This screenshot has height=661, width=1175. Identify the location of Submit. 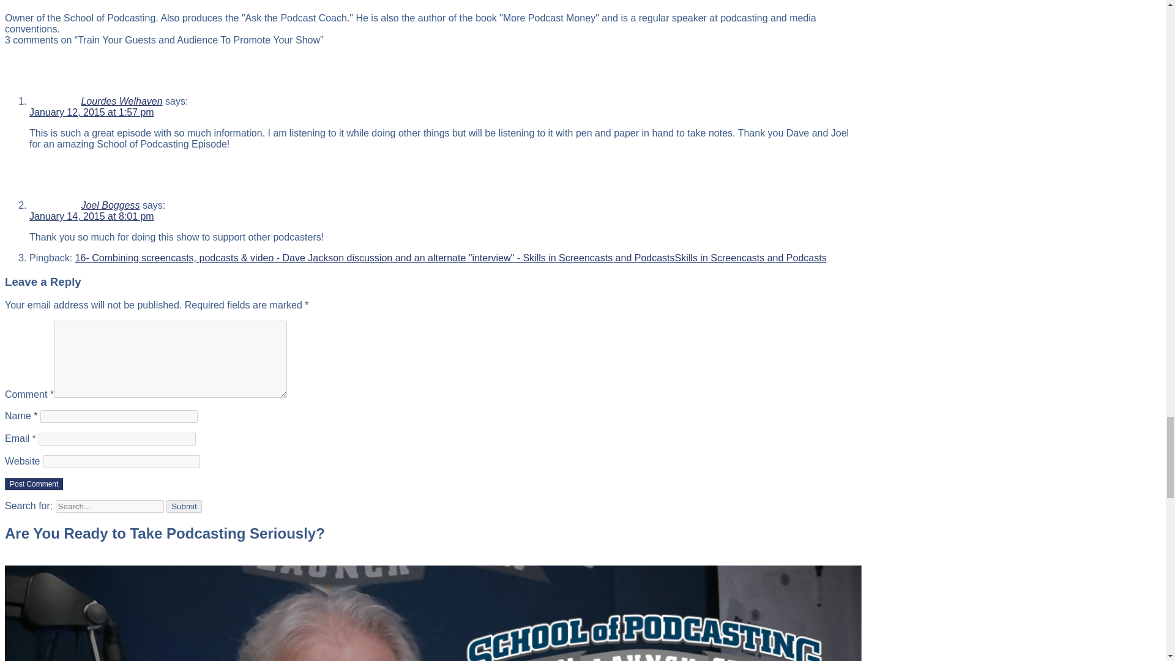
(184, 506).